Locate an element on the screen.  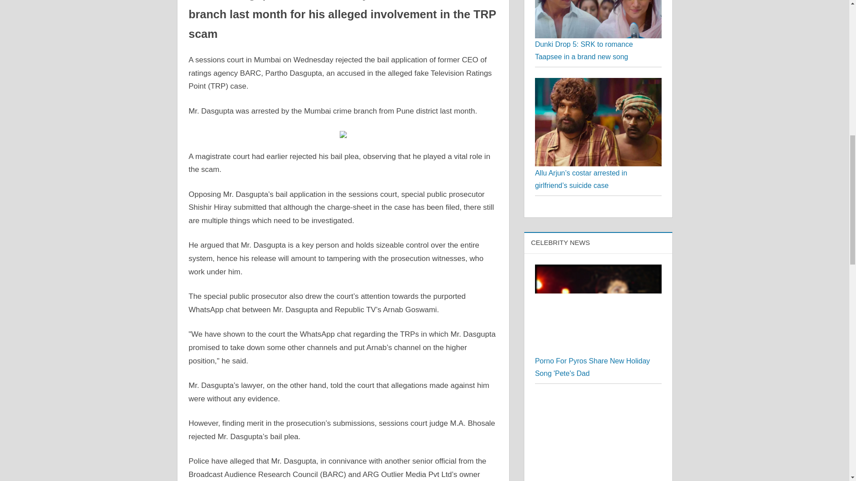
10 Healthy Things Diabetics Should Do in 2024 is located at coordinates (598, 332).